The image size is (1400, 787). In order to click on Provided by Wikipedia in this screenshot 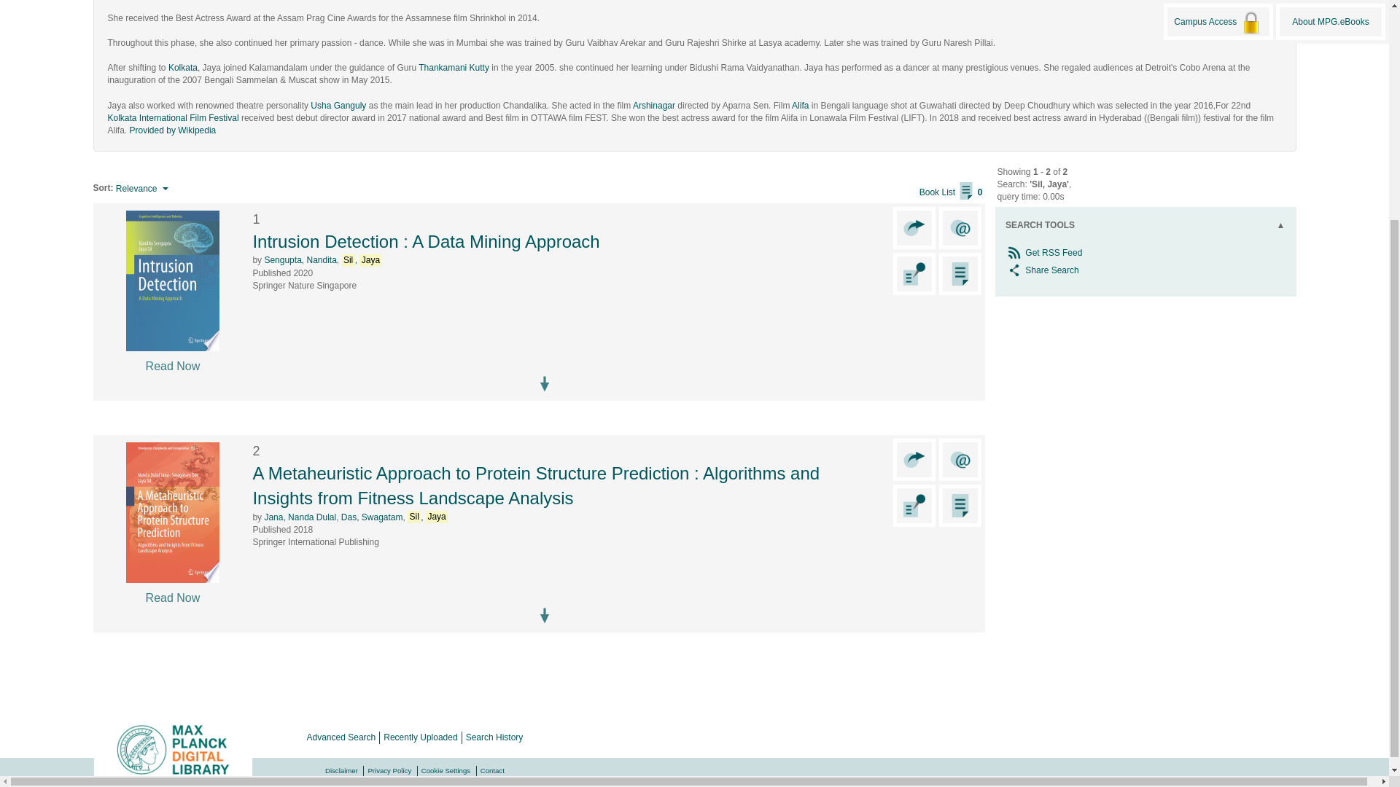, I will do `click(174, 130)`.